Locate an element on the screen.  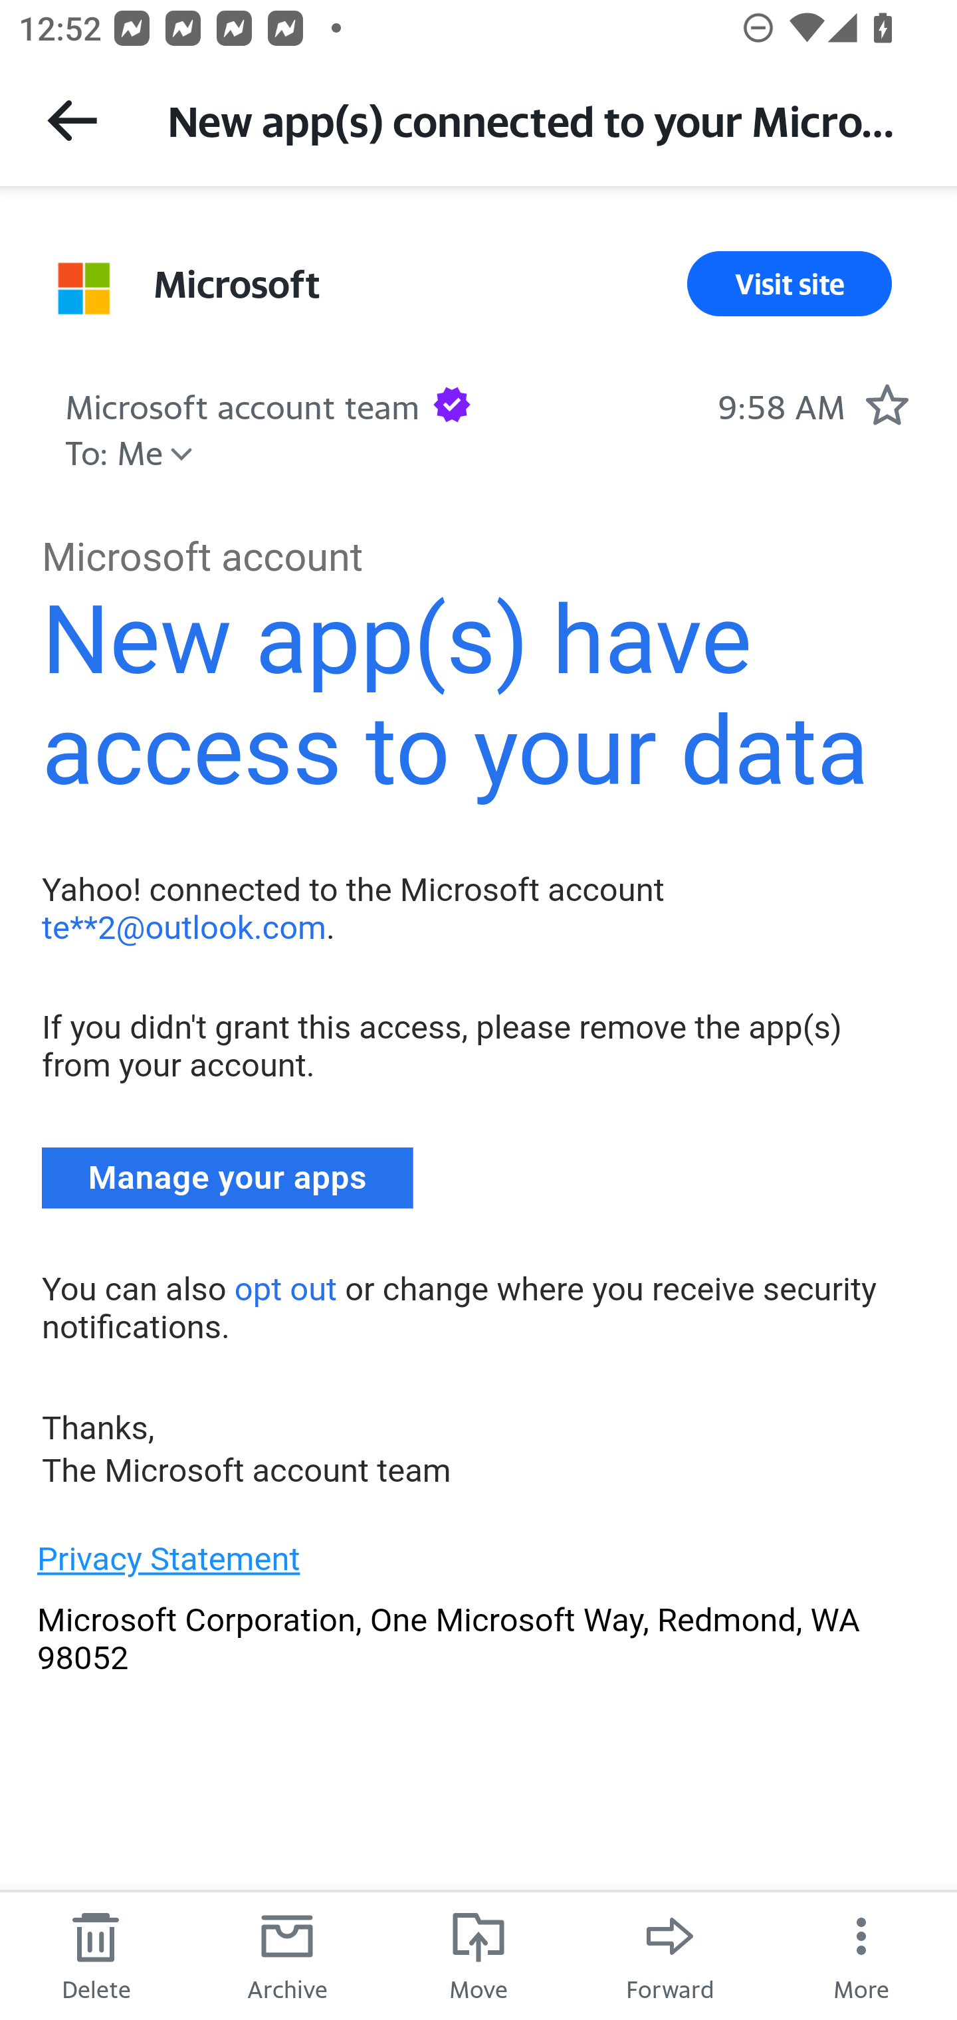
More is located at coordinates (861, 1955).